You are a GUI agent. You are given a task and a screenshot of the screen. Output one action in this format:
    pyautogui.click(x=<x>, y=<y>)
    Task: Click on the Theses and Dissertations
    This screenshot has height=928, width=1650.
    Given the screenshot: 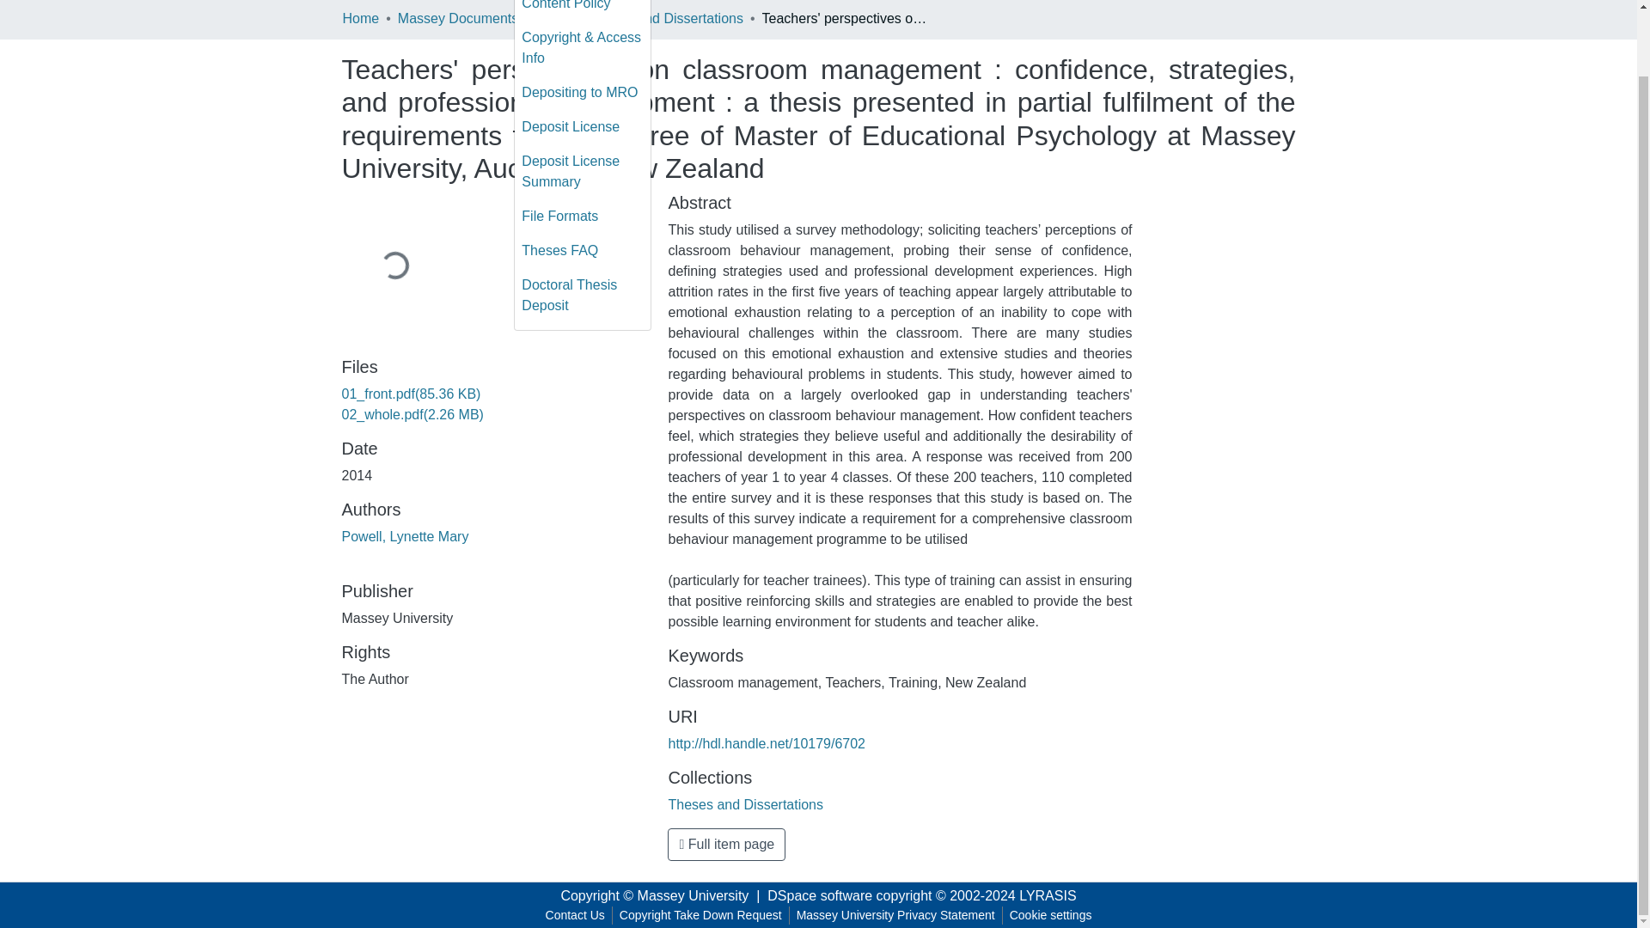 What is the action you would take?
    pyautogui.click(x=665, y=18)
    